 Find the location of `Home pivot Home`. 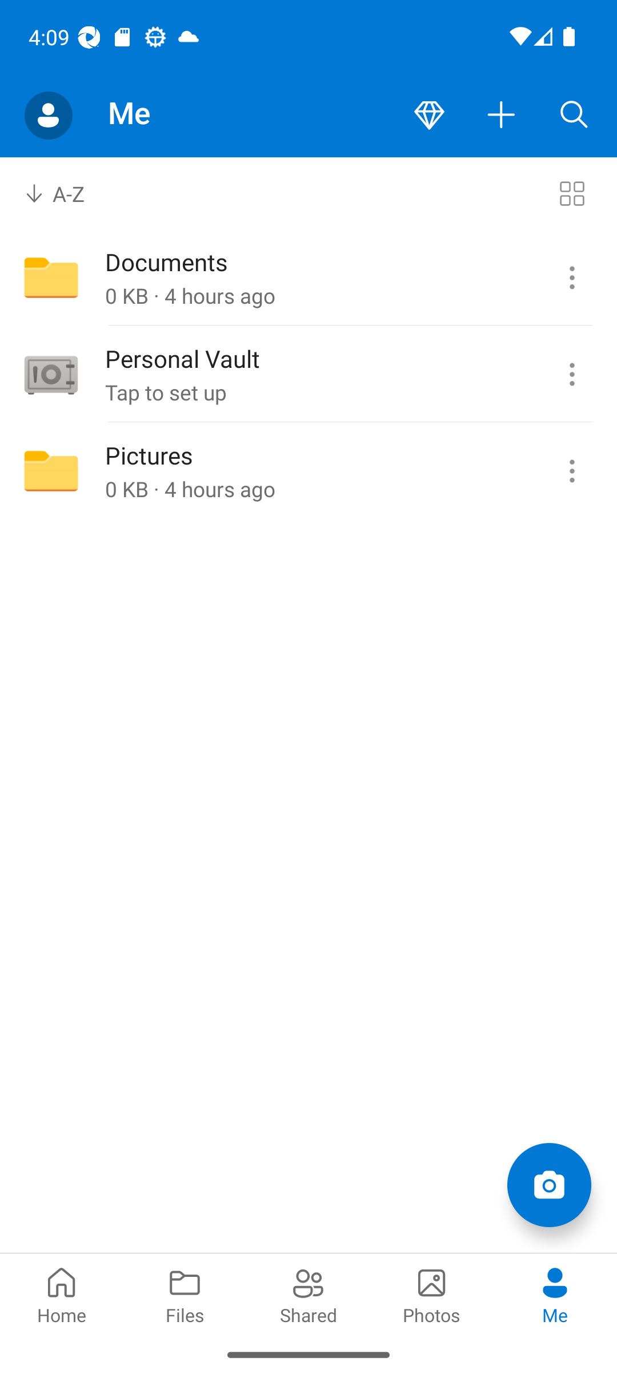

Home pivot Home is located at coordinates (62, 1294).